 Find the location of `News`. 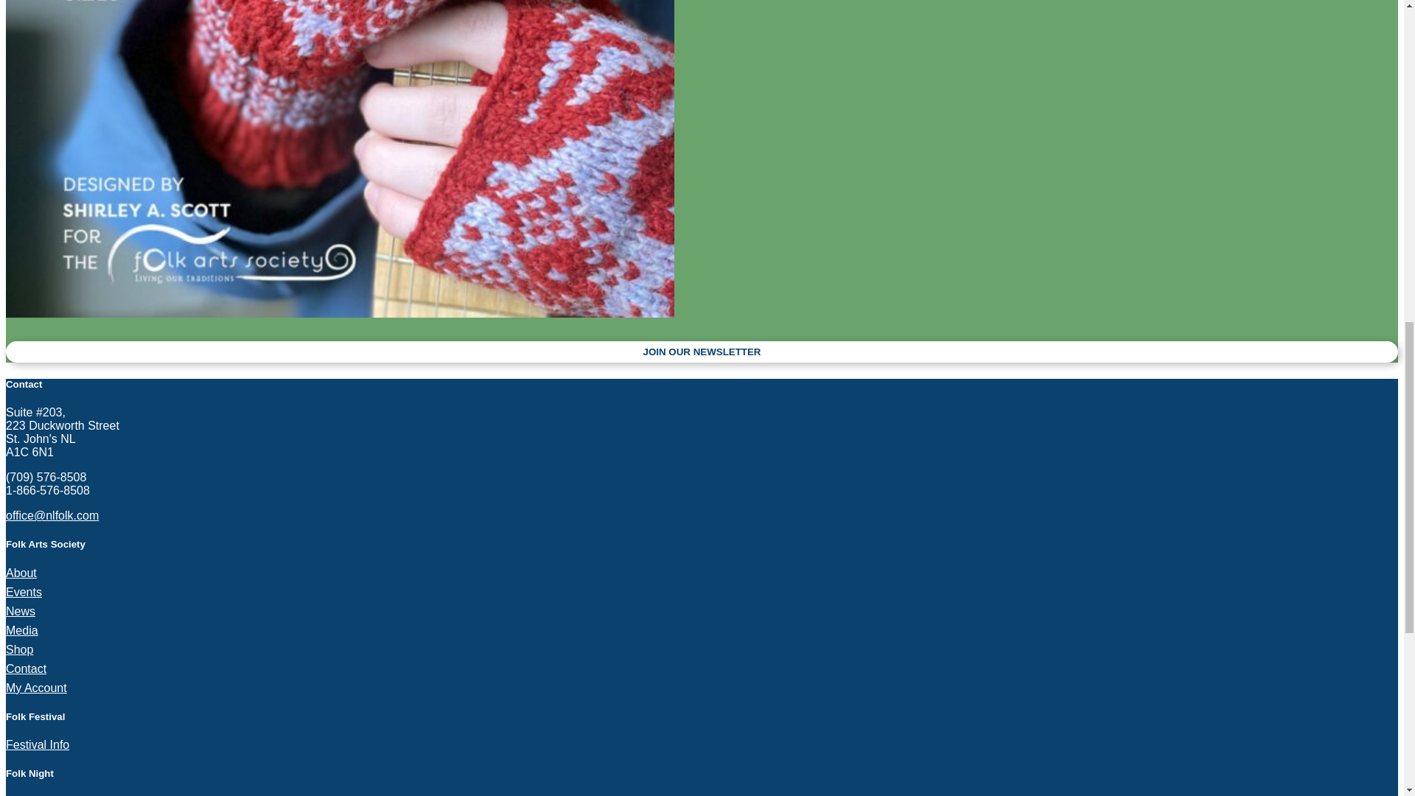

News is located at coordinates (21, 611).